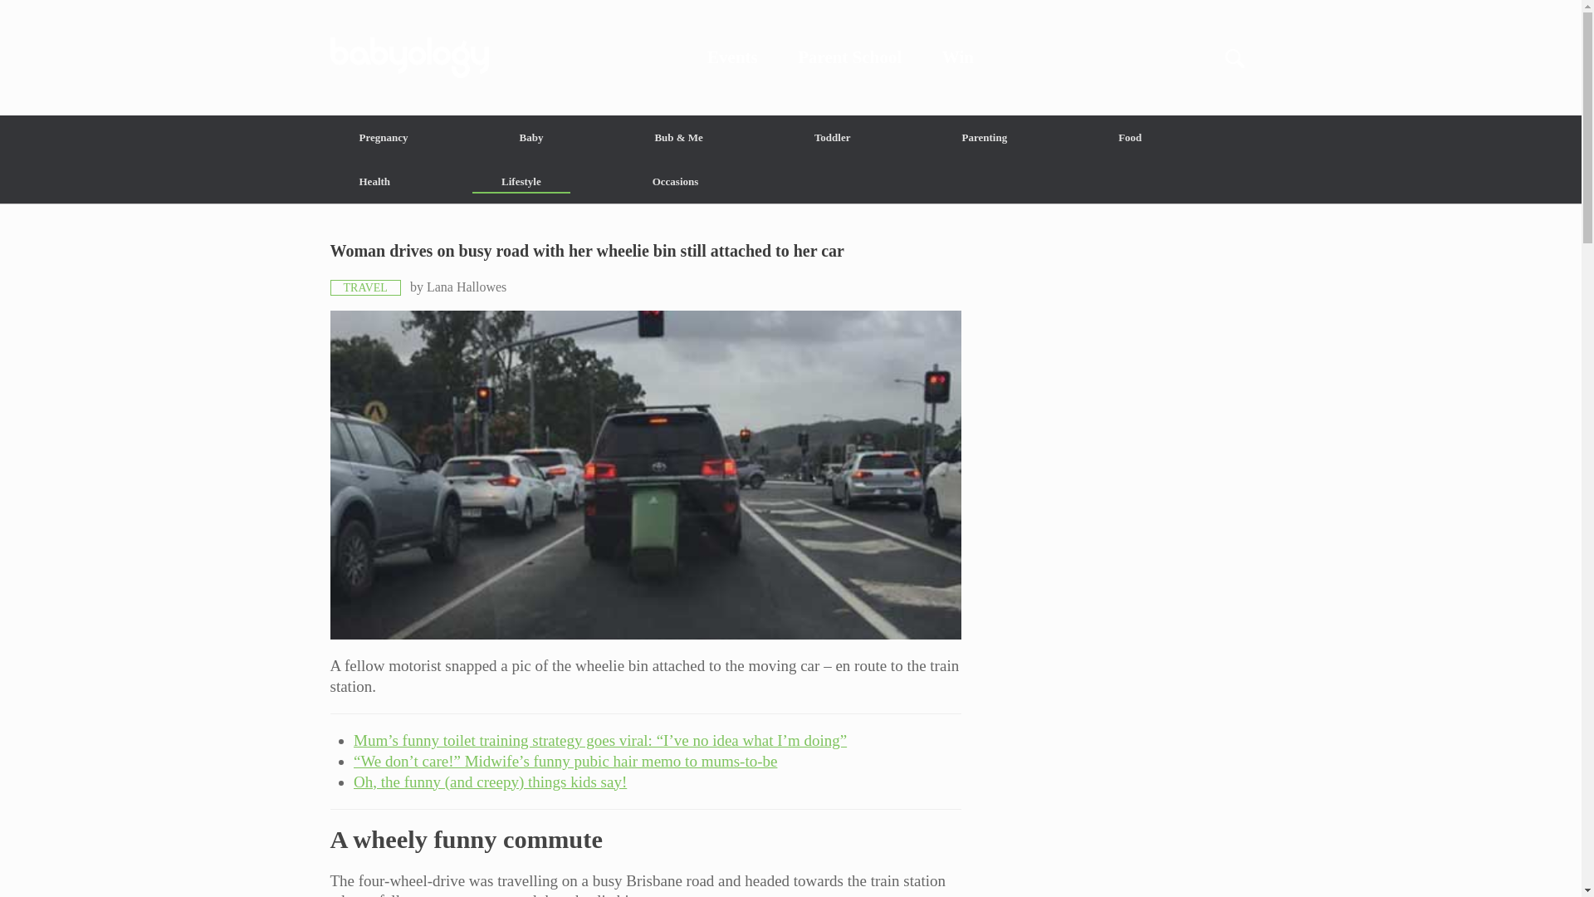  I want to click on View all posts by Lana Hallowes, so click(467, 287).